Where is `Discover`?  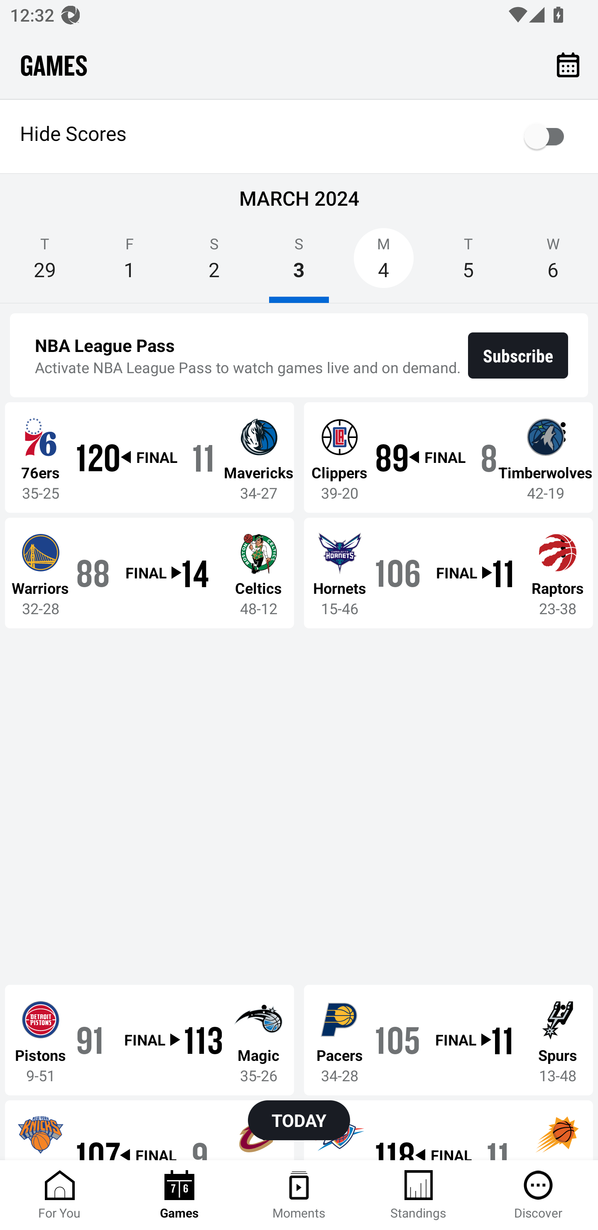 Discover is located at coordinates (538, 1195).